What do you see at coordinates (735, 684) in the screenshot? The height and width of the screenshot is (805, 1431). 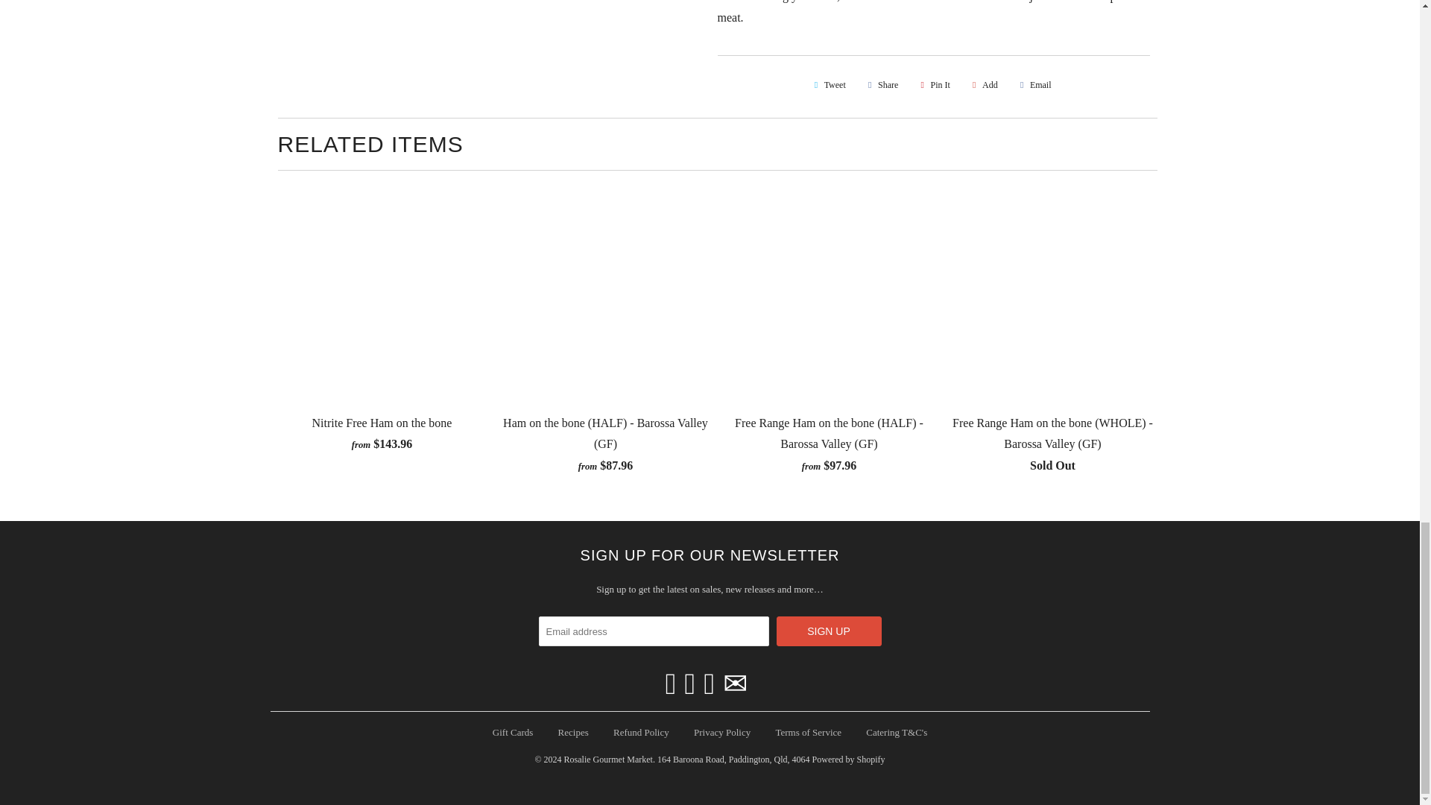 I see `Email Rosalie Gourmet Market` at bounding box center [735, 684].